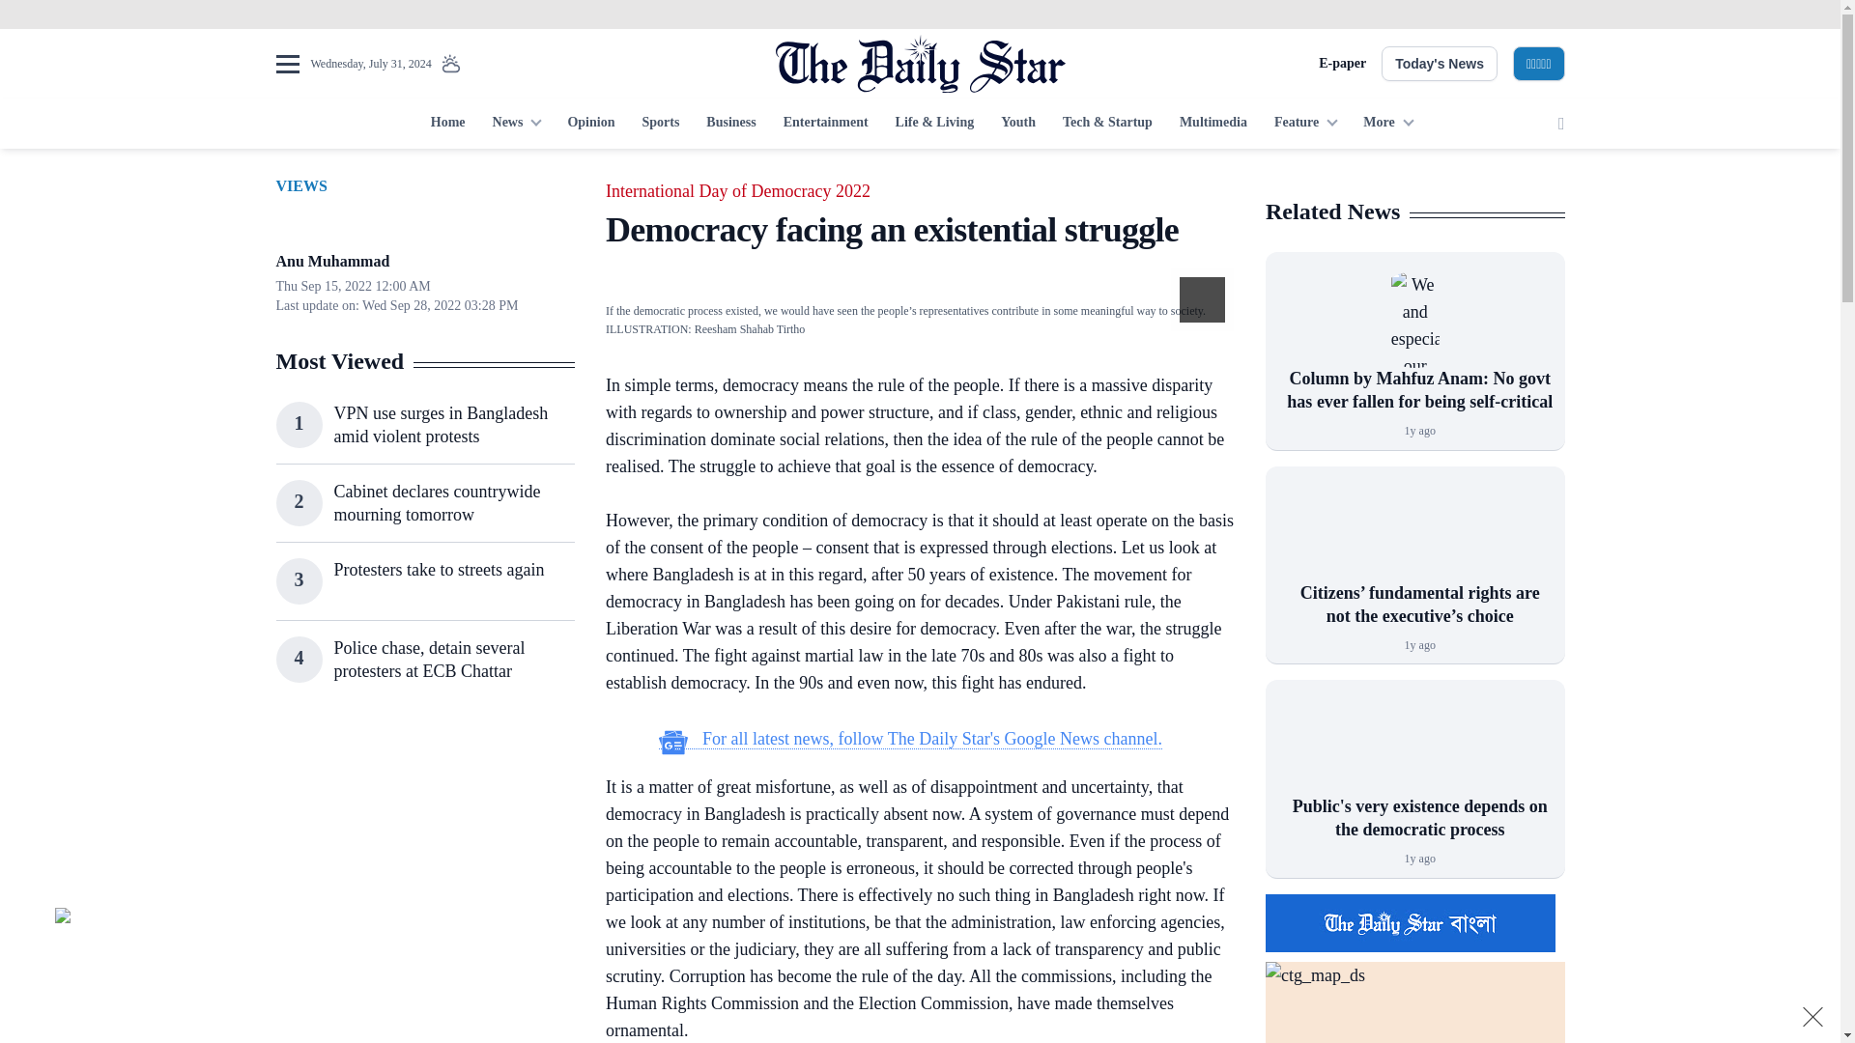 The height and width of the screenshot is (1043, 1855). I want to click on Home, so click(447, 124).